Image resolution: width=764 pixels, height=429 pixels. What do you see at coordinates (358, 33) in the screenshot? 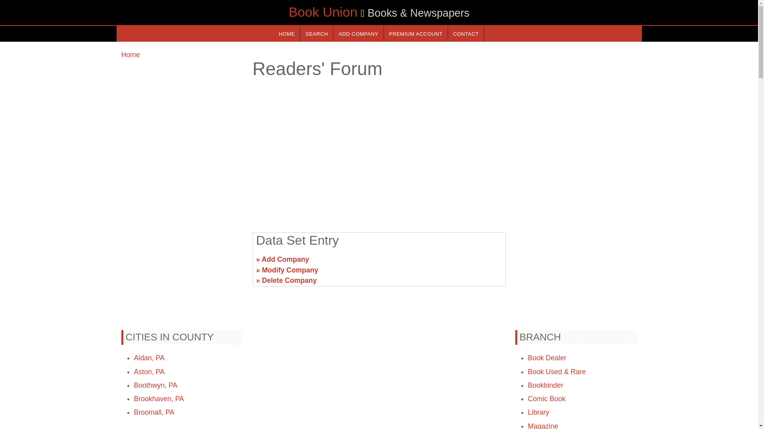
I see `ADD COMPANY` at bounding box center [358, 33].